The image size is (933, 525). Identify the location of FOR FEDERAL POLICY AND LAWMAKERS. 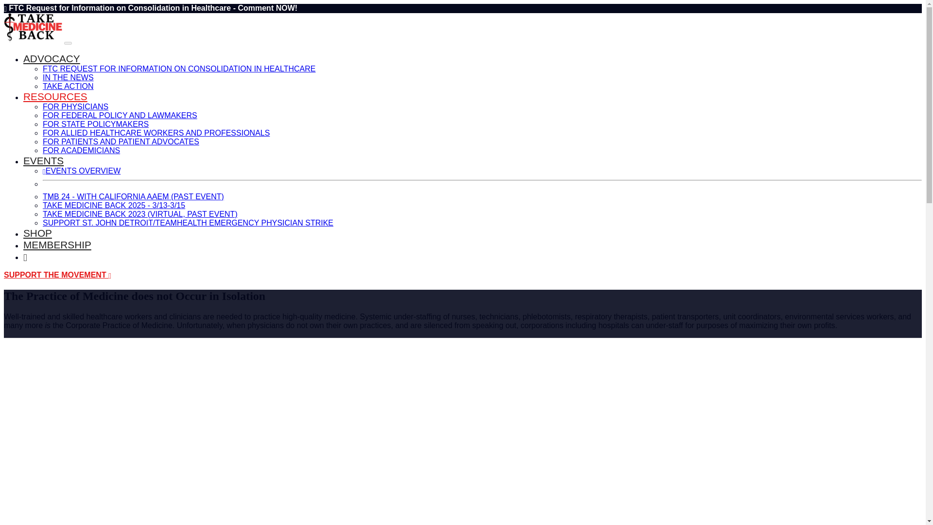
(120, 115).